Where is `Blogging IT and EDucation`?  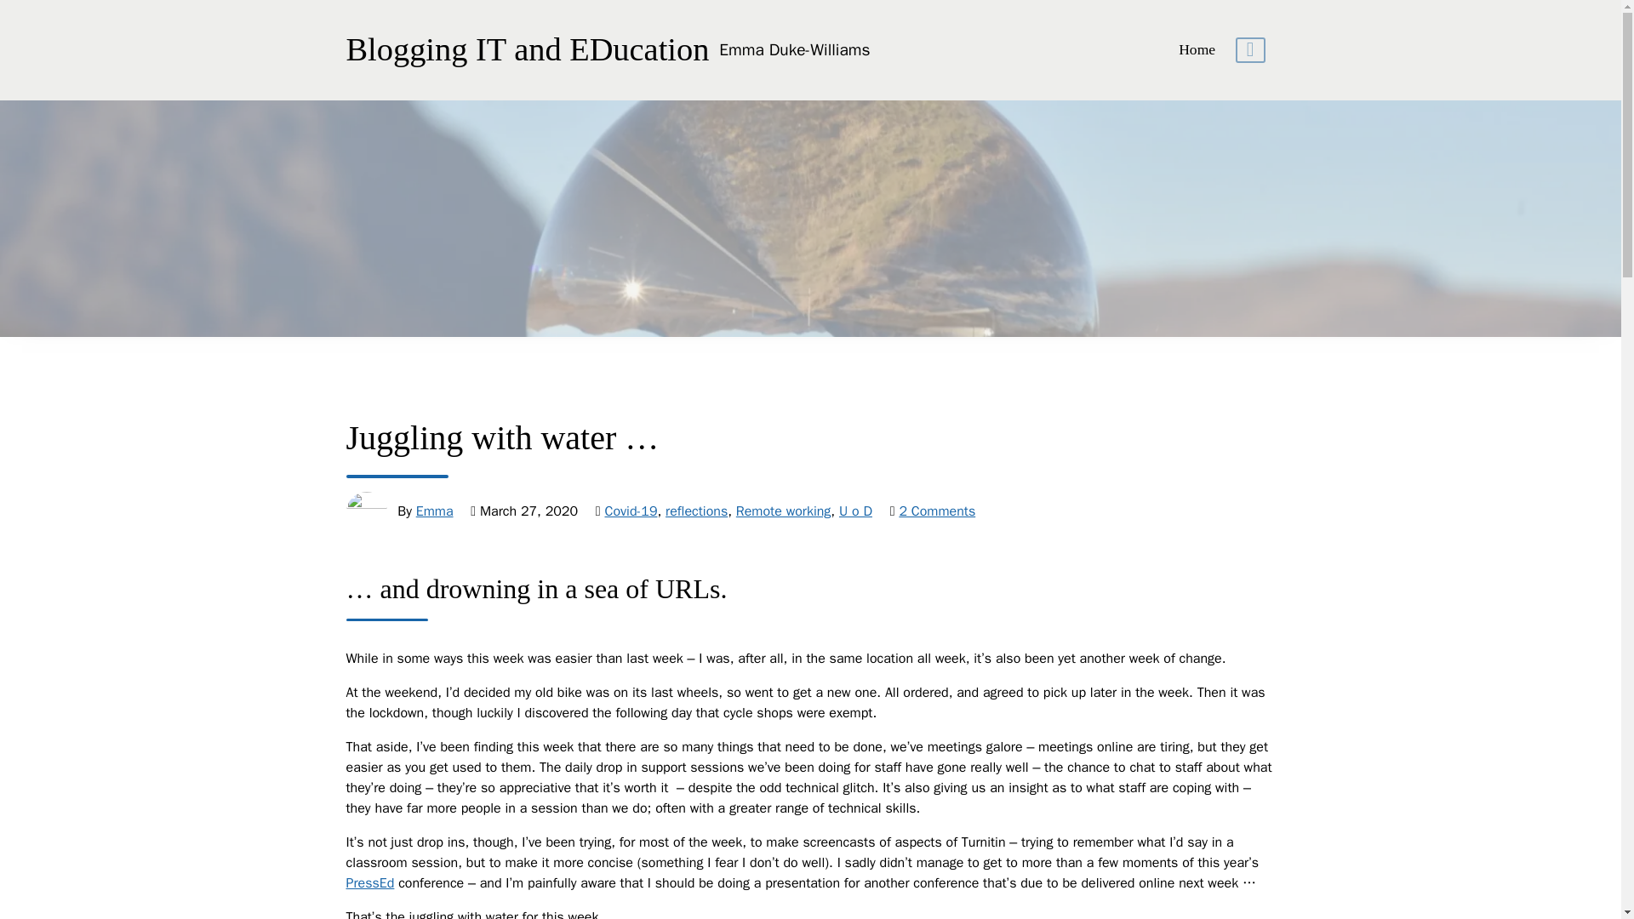 Blogging IT and EDucation is located at coordinates (527, 49).